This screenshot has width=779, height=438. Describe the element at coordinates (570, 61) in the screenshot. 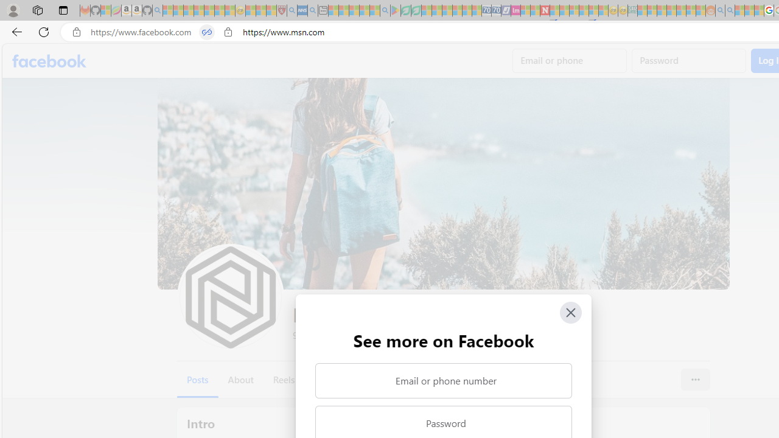

I see `Email or phone` at that location.